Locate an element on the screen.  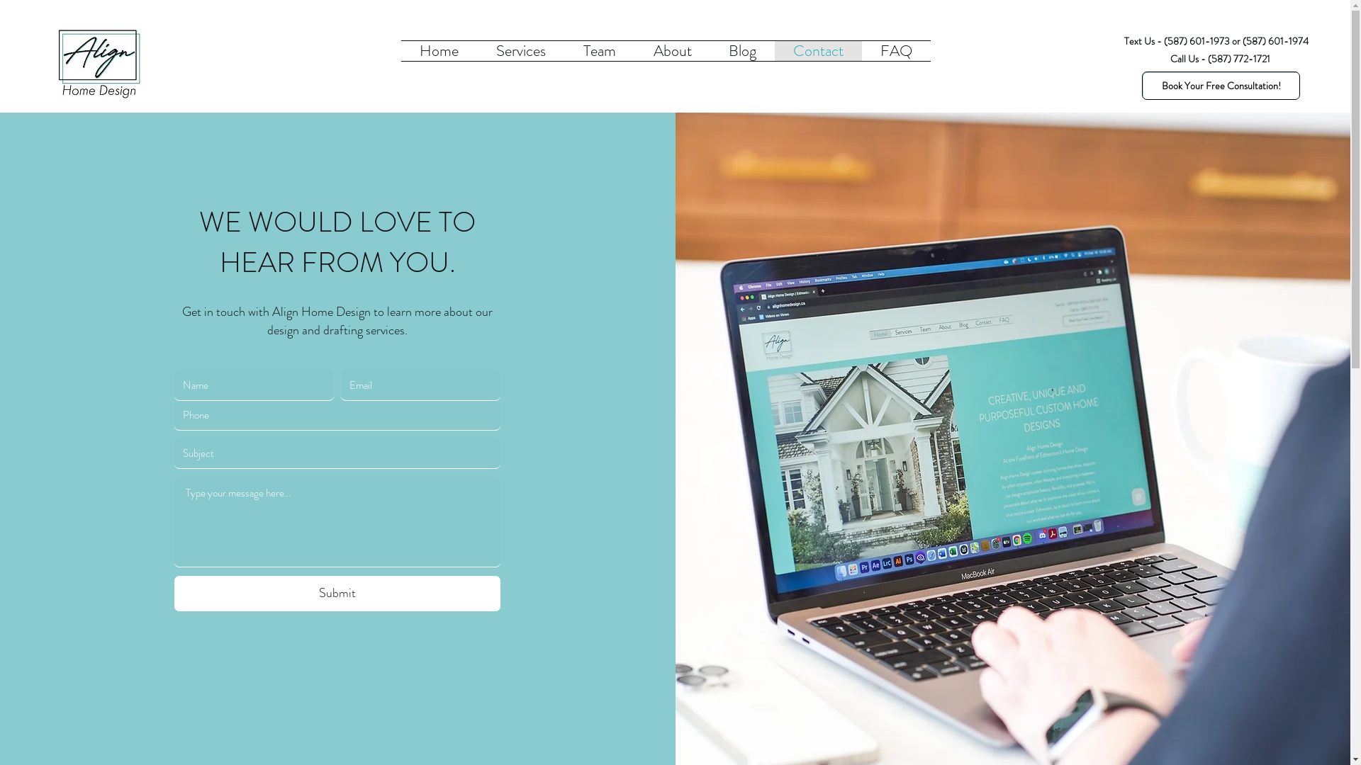
Contact is located at coordinates (818, 51).